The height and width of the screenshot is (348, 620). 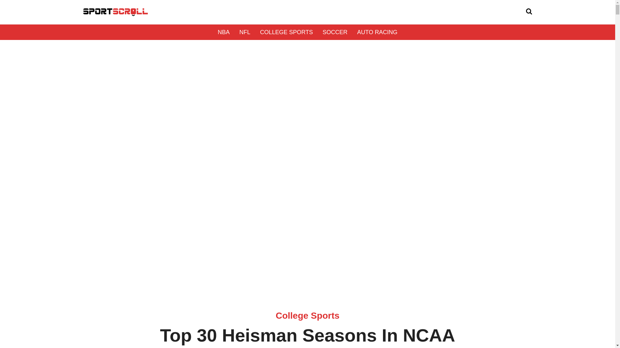 I want to click on SOCCER, so click(x=335, y=32).